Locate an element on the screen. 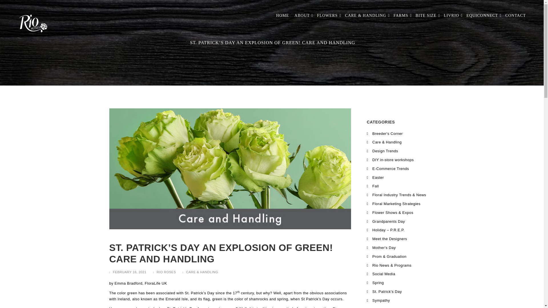 Image resolution: width=548 pixels, height=308 pixels. FLOWERS is located at coordinates (328, 15).